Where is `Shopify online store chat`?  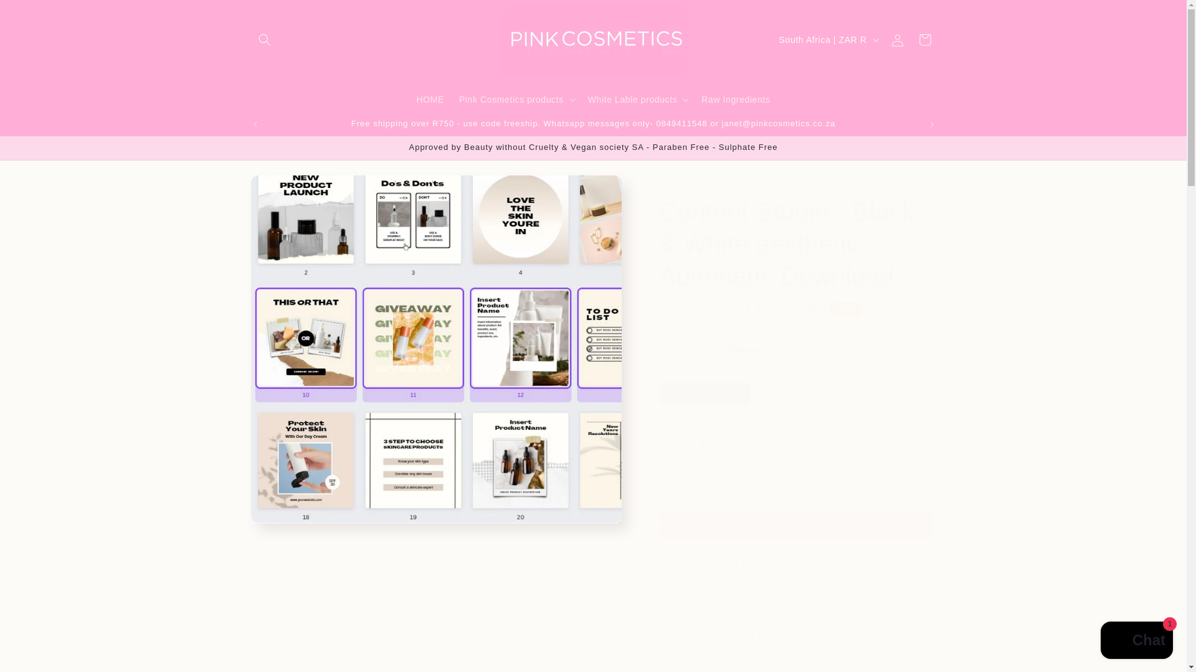
Shopify online store chat is located at coordinates (1136, 642).